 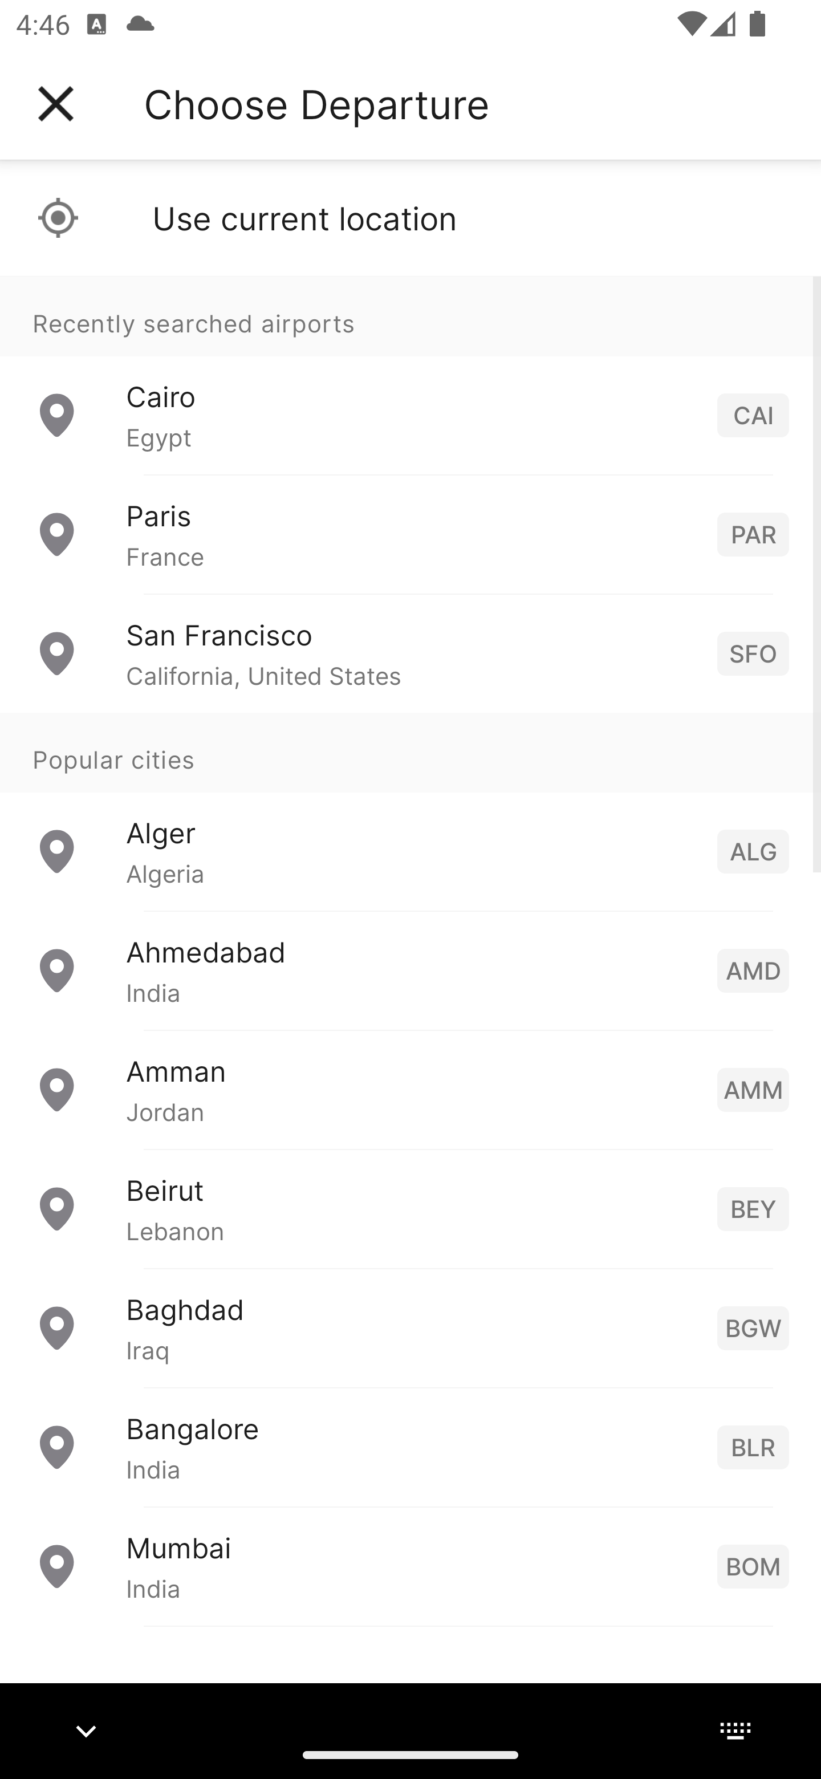 What do you see at coordinates (410, 375) in the screenshot?
I see `Recently searched airports Cairo Egypt CAI` at bounding box center [410, 375].